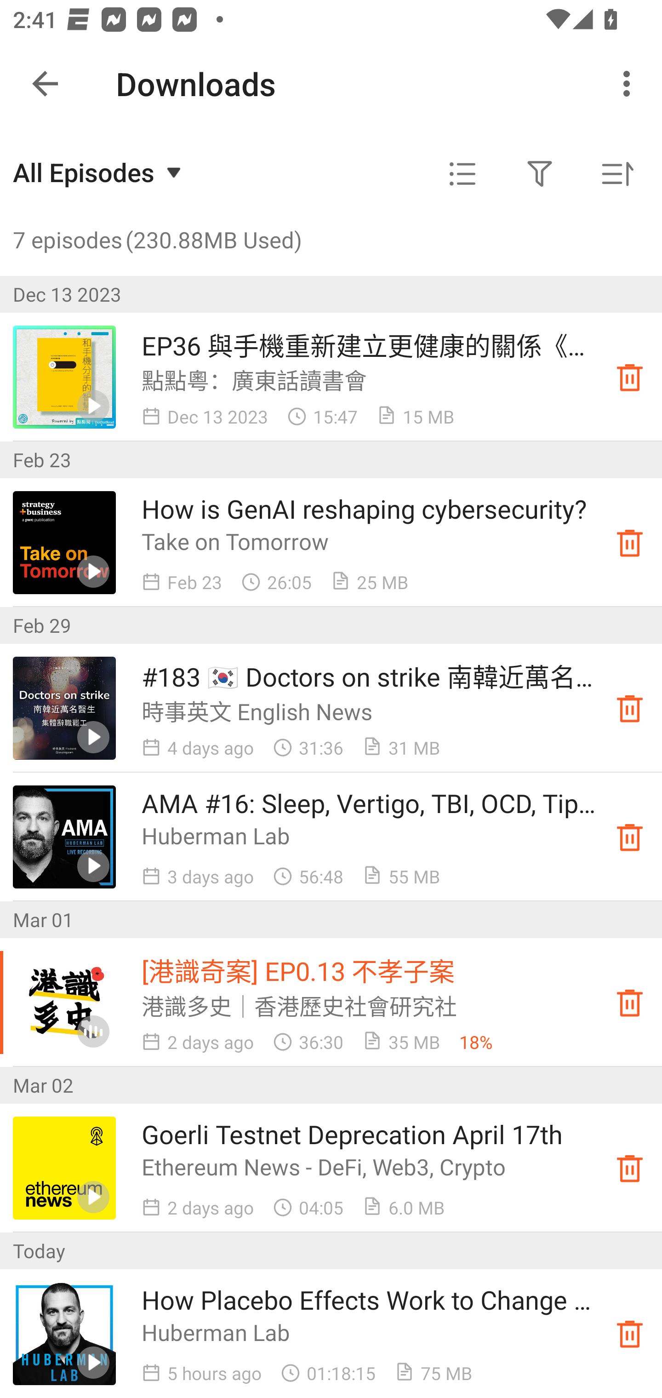 This screenshot has height=1398, width=662. What do you see at coordinates (630, 542) in the screenshot?
I see `Downloaded` at bounding box center [630, 542].